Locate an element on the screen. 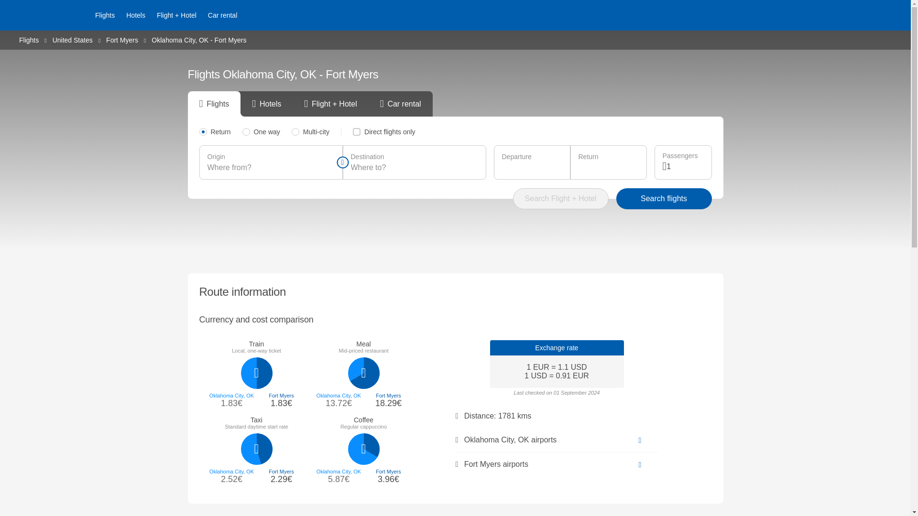 The image size is (918, 516). Flights is located at coordinates (104, 15).